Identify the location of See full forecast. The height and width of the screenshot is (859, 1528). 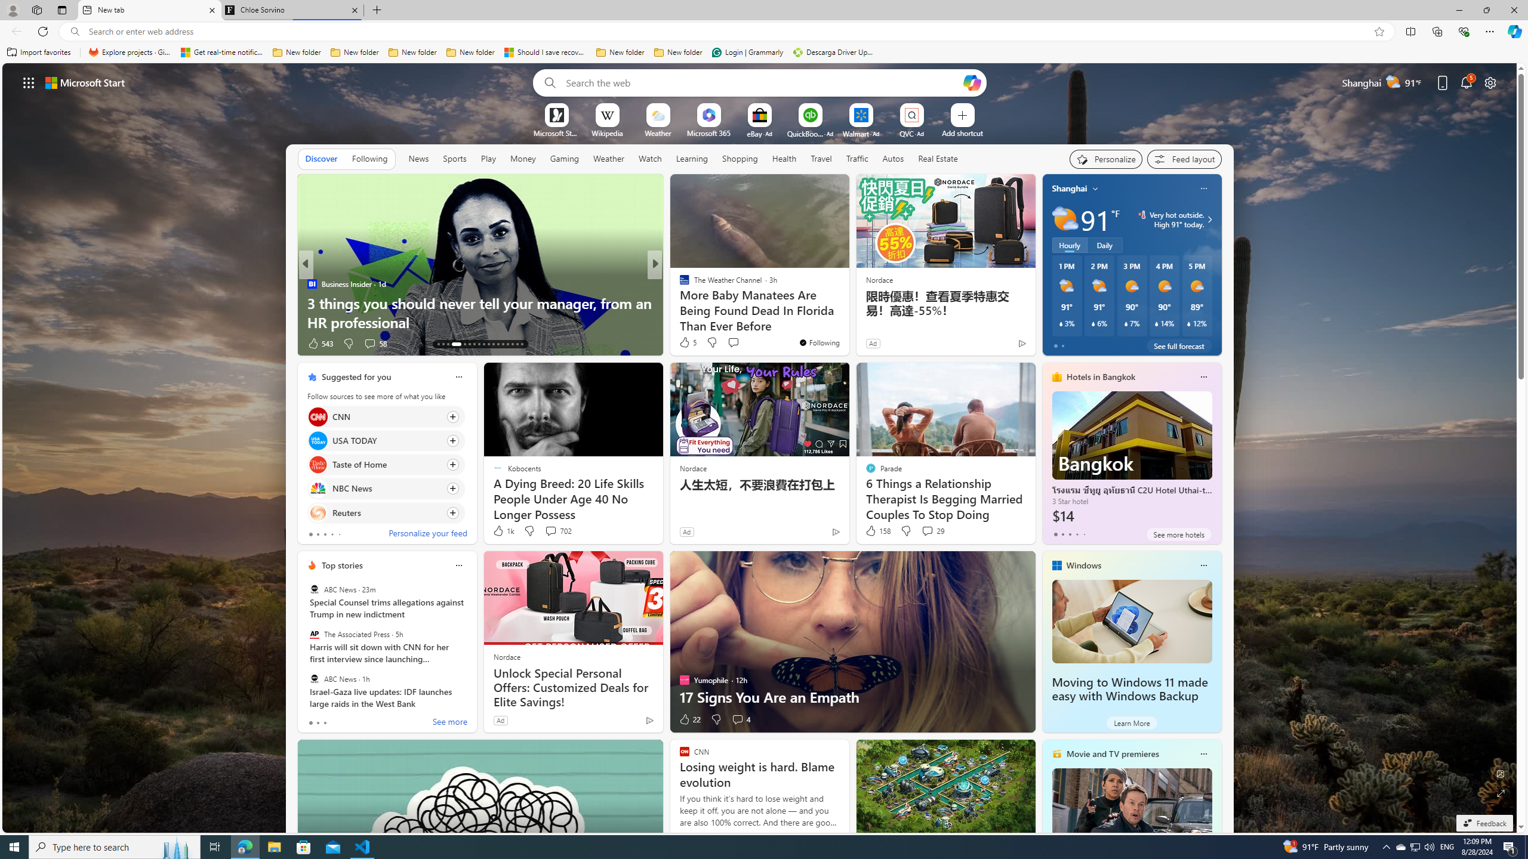
(1179, 345).